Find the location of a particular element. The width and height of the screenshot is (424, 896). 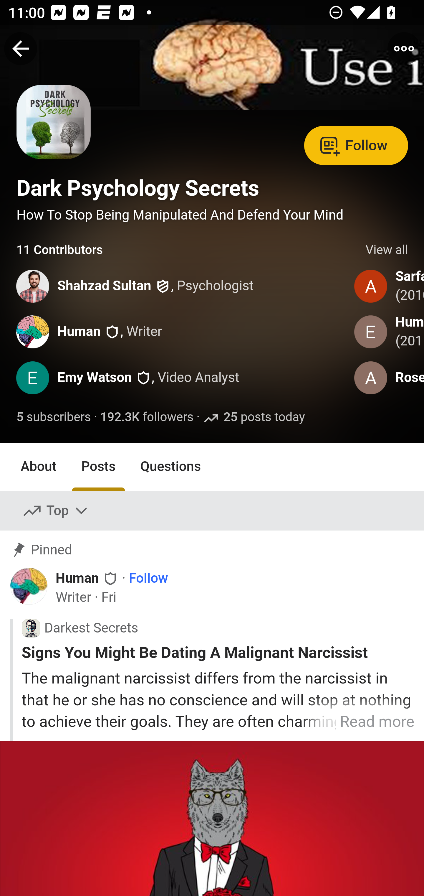

Profile photo for Emy Watson is located at coordinates (32, 378).